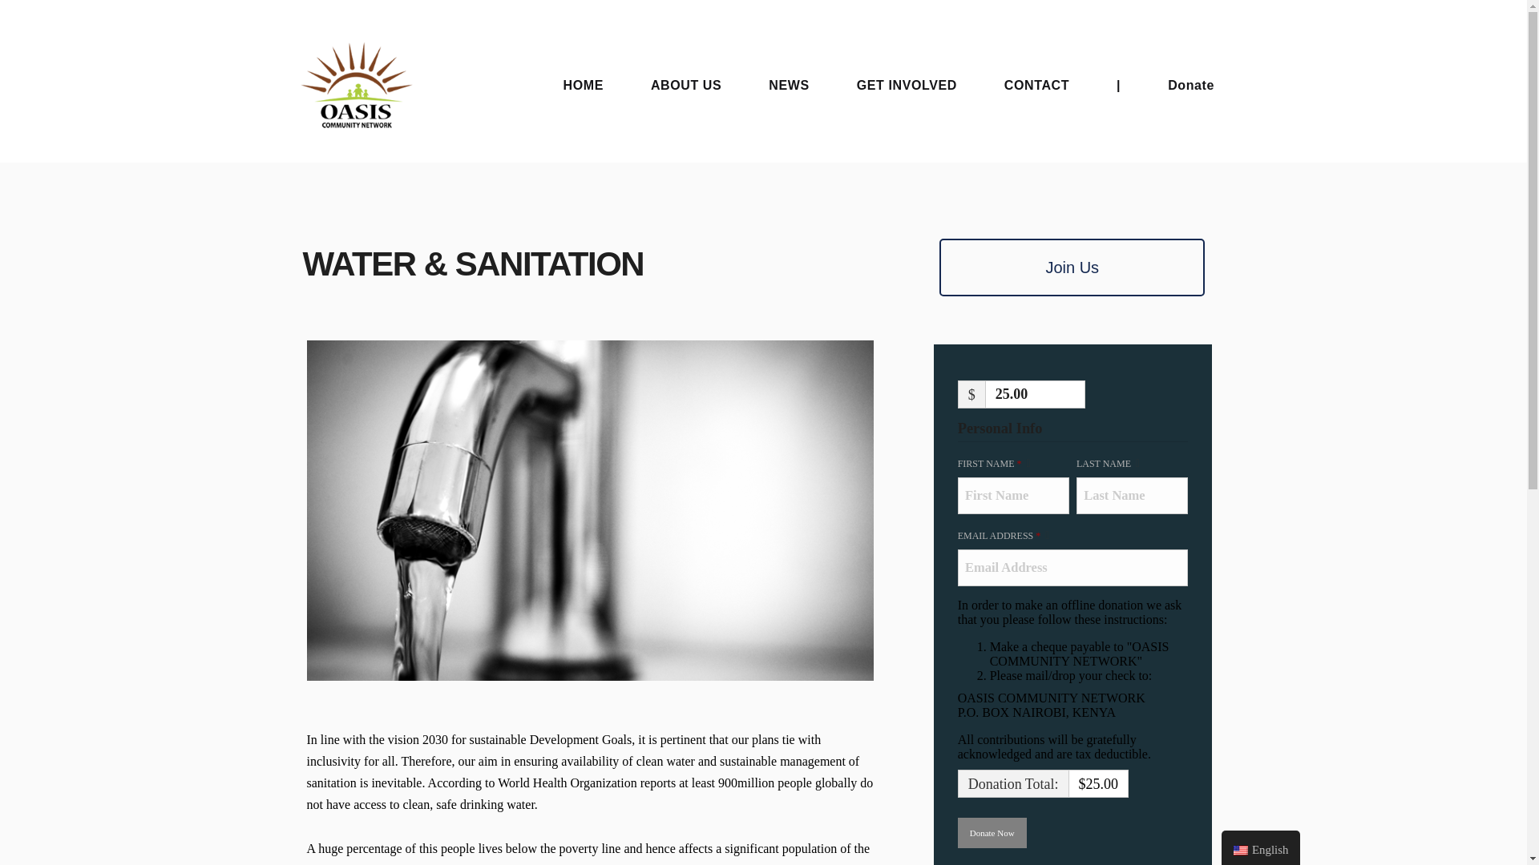  Describe the element at coordinates (1261, 847) in the screenshot. I see `English` at that location.